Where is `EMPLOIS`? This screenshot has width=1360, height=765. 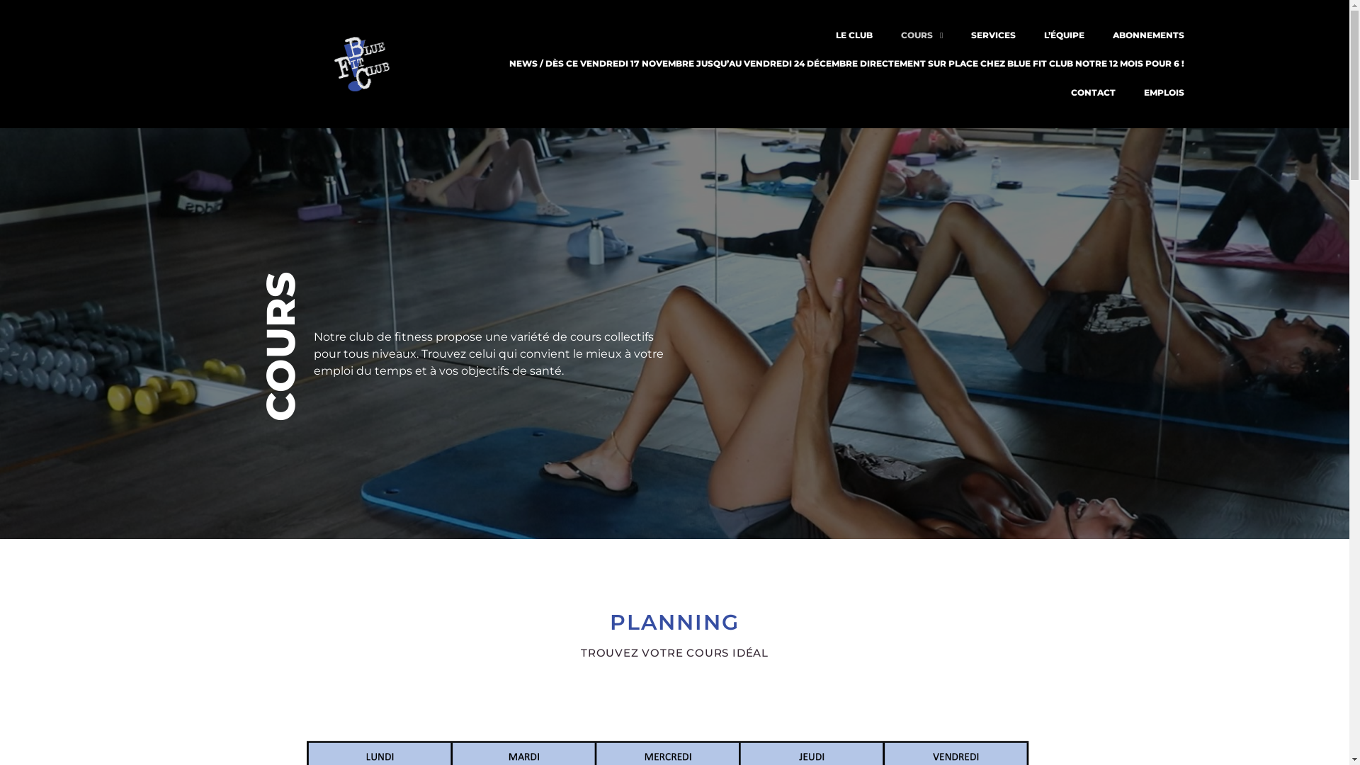
EMPLOIS is located at coordinates (1164, 93).